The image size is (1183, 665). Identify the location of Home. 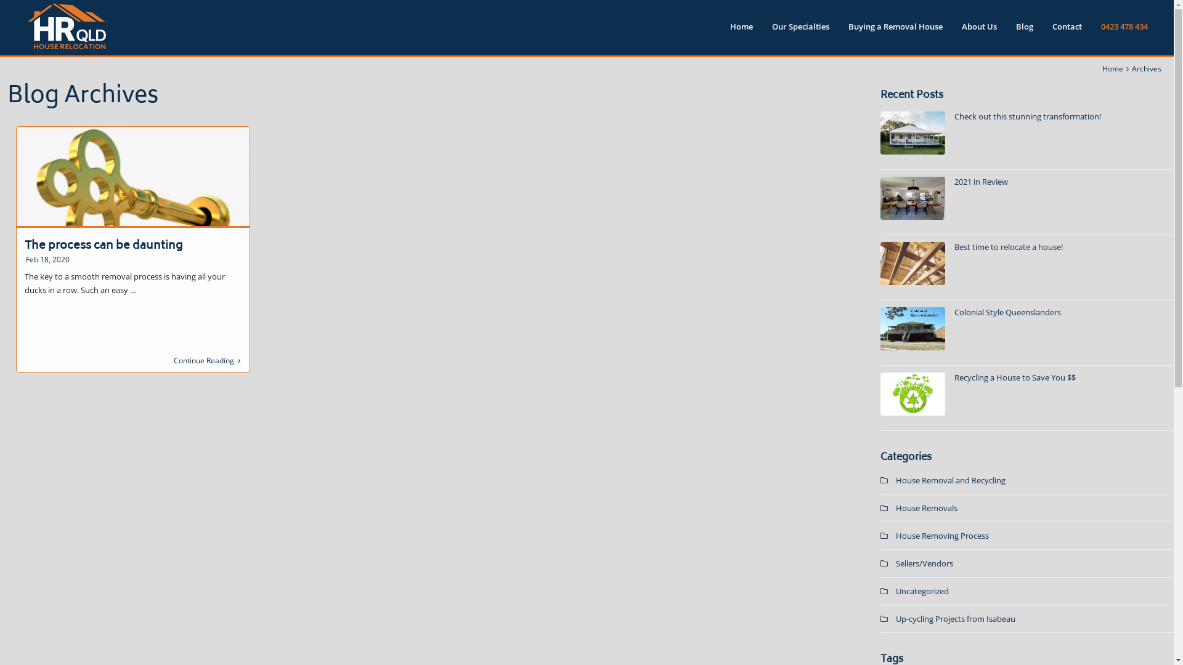
(742, 31).